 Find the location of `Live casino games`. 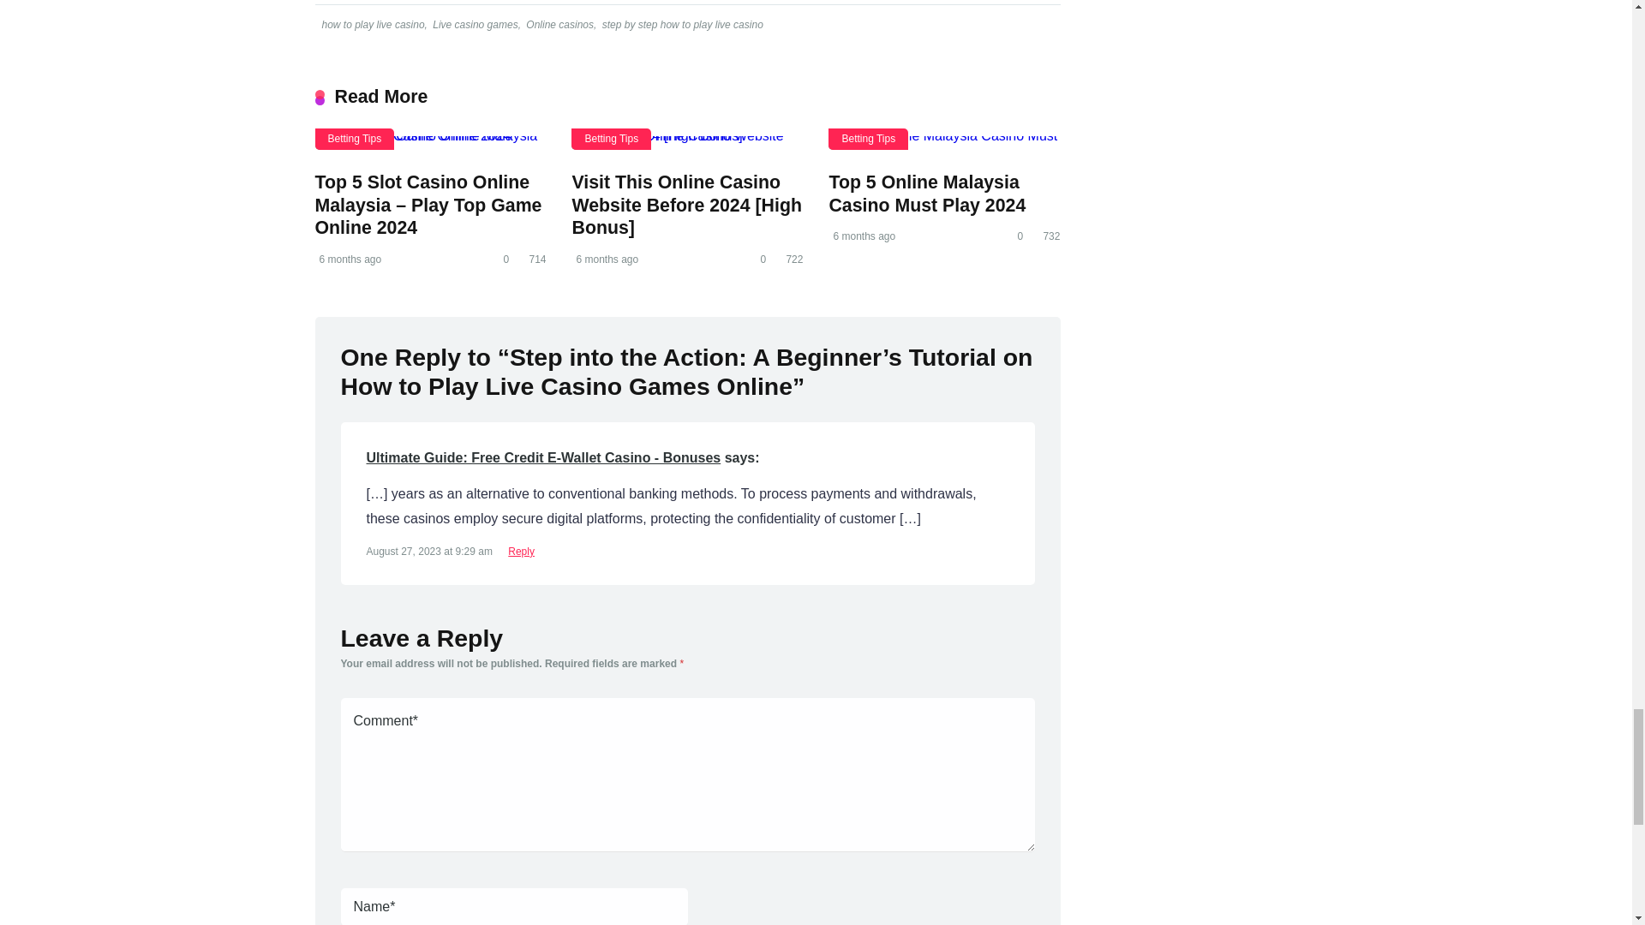

Live casino games is located at coordinates (473, 24).